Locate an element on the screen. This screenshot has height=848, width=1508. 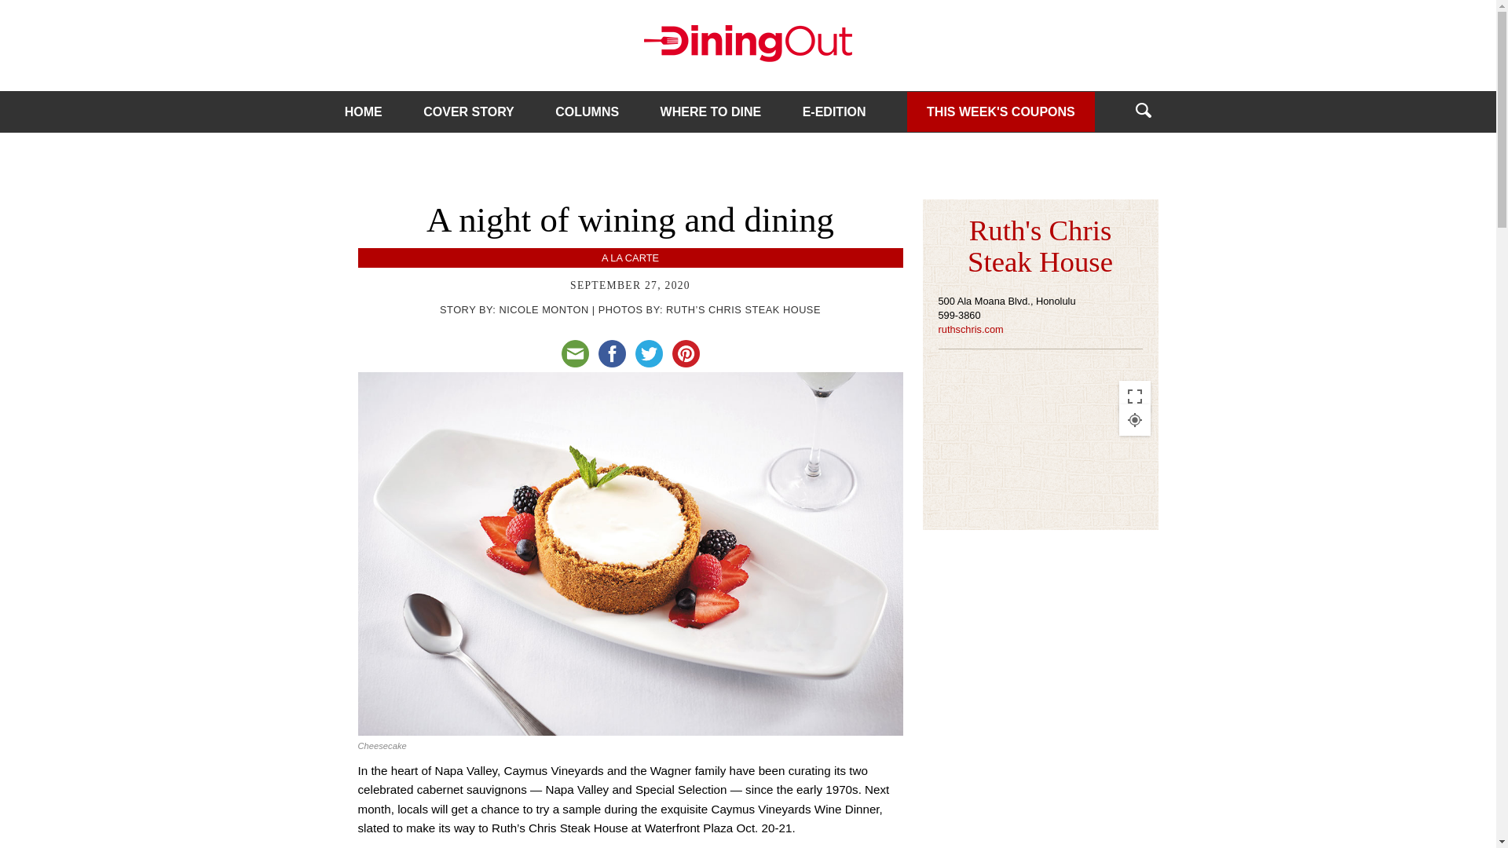
Your Location is located at coordinates (1134, 420).